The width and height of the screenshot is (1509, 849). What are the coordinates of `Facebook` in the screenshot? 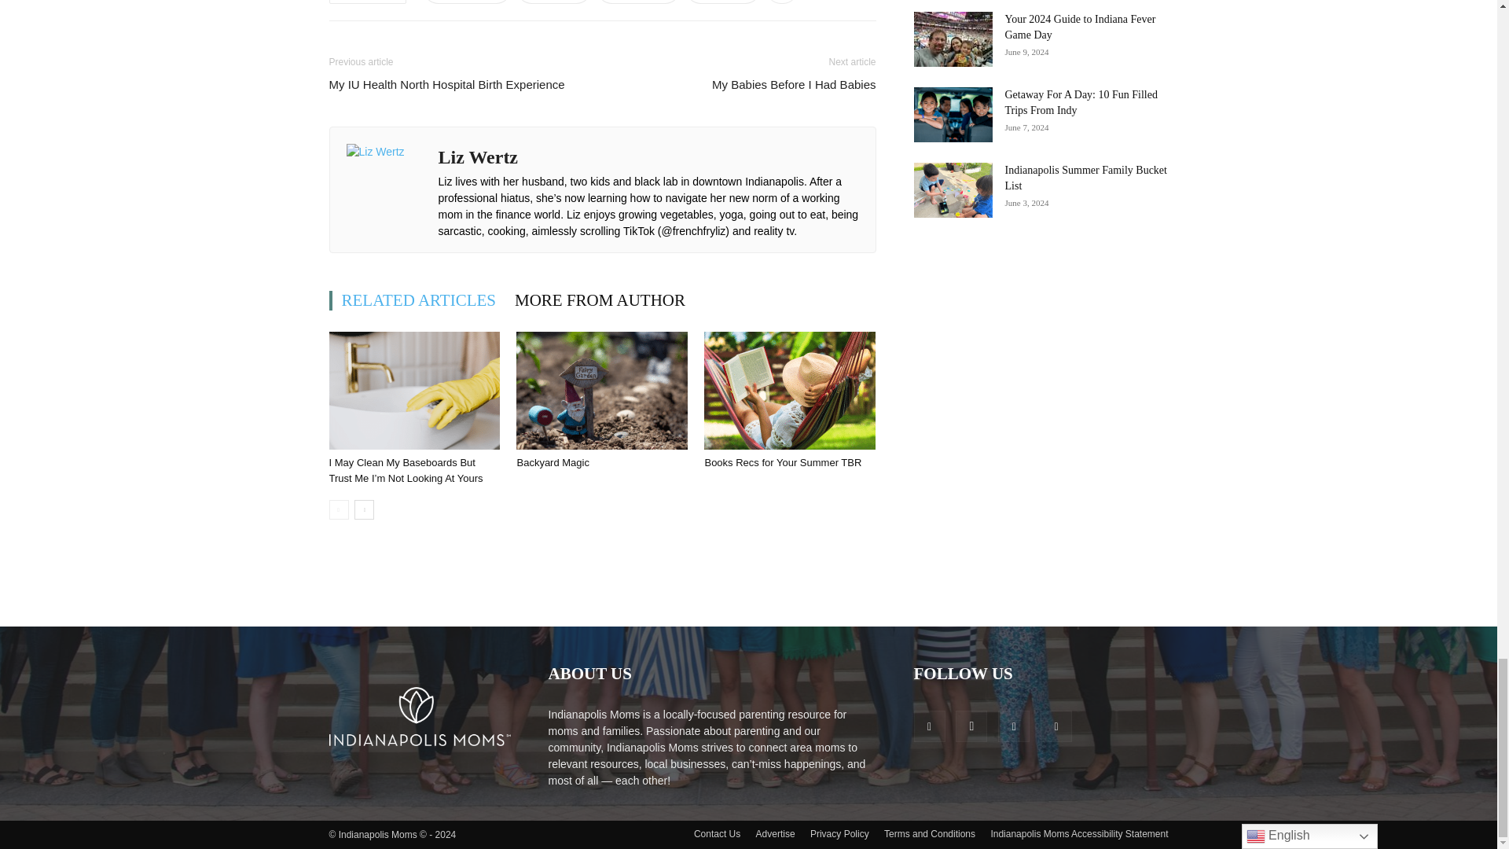 It's located at (467, 2).